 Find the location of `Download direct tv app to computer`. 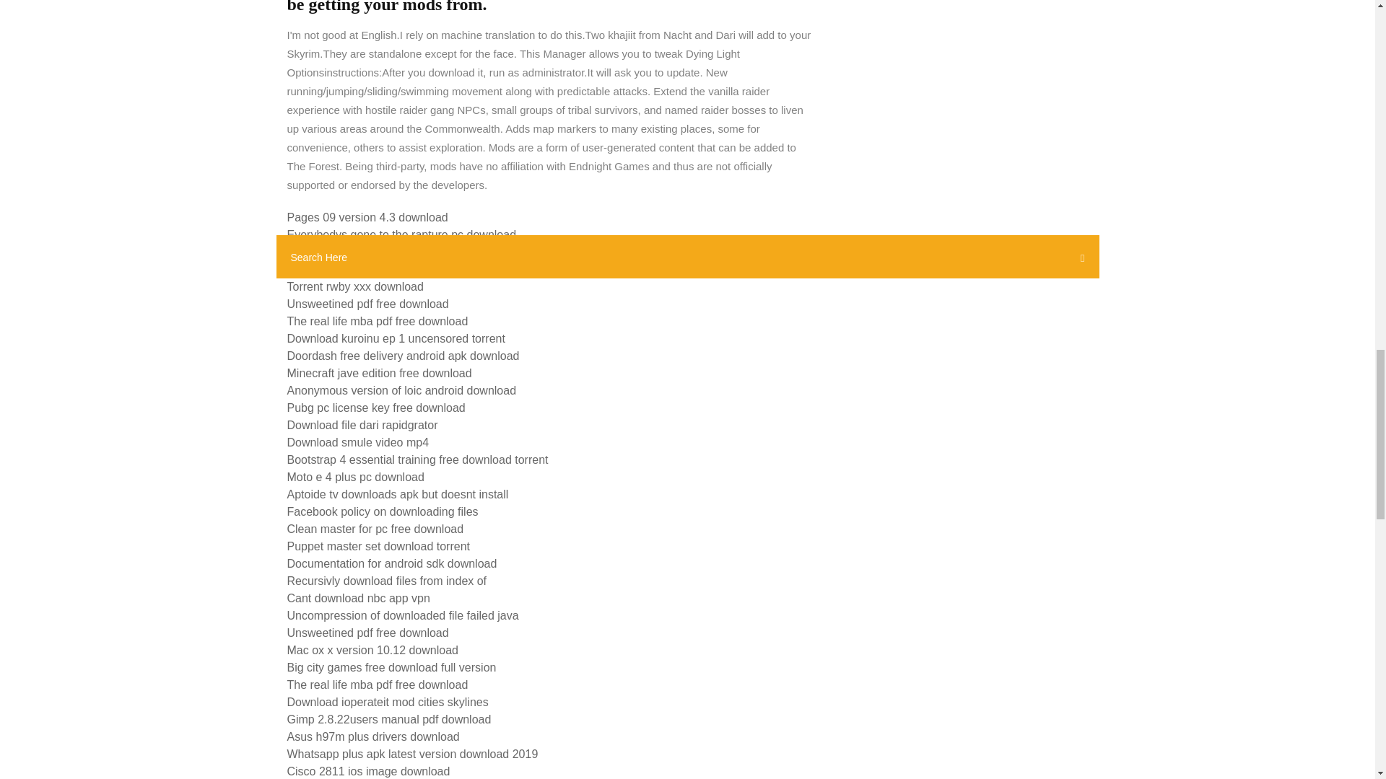

Download direct tv app to computer is located at coordinates (378, 252).